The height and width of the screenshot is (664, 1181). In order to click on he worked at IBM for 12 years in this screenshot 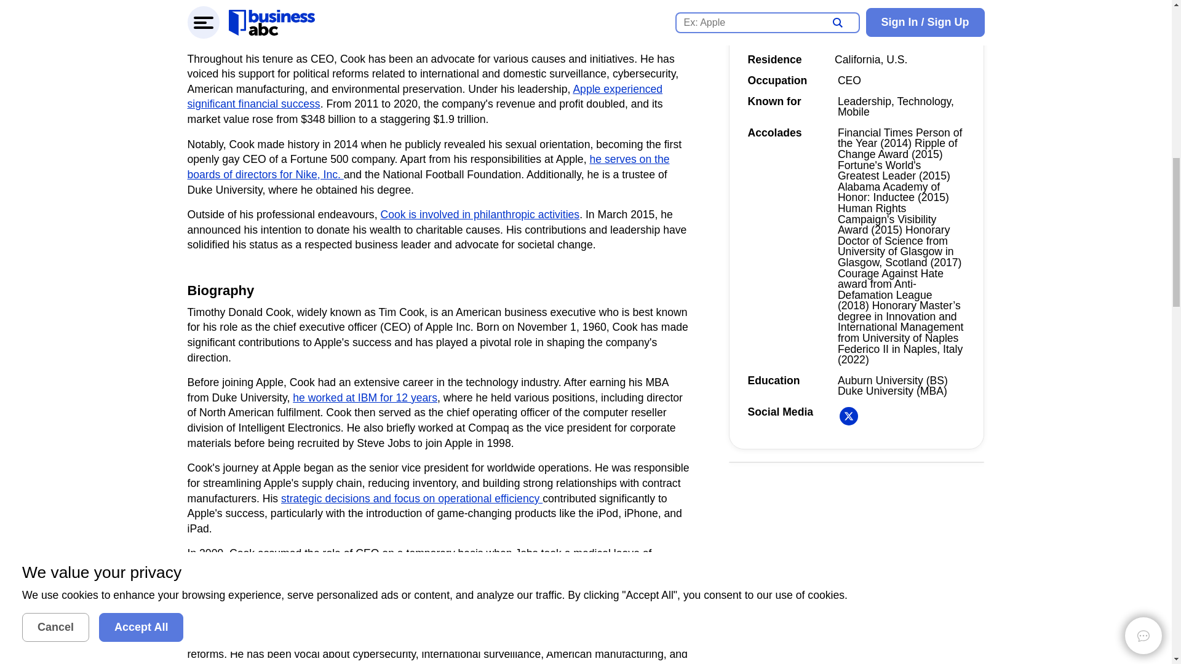, I will do `click(365, 397)`.